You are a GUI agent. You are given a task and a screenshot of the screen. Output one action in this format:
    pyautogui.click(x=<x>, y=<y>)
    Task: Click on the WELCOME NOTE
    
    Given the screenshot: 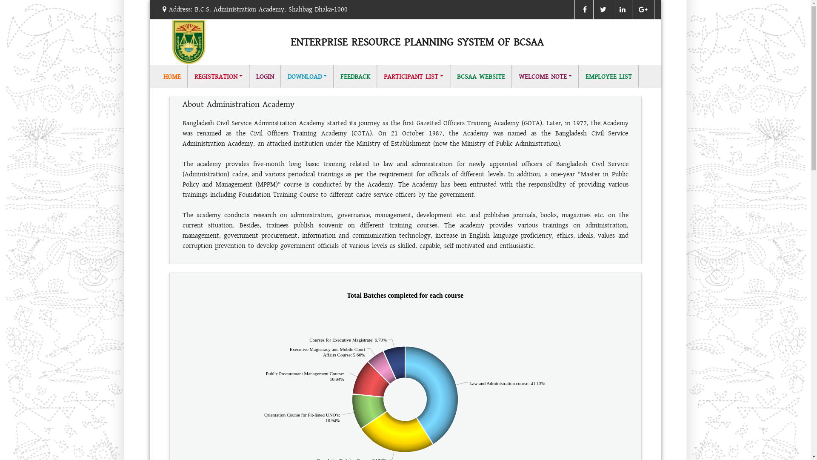 What is the action you would take?
    pyautogui.click(x=546, y=76)
    